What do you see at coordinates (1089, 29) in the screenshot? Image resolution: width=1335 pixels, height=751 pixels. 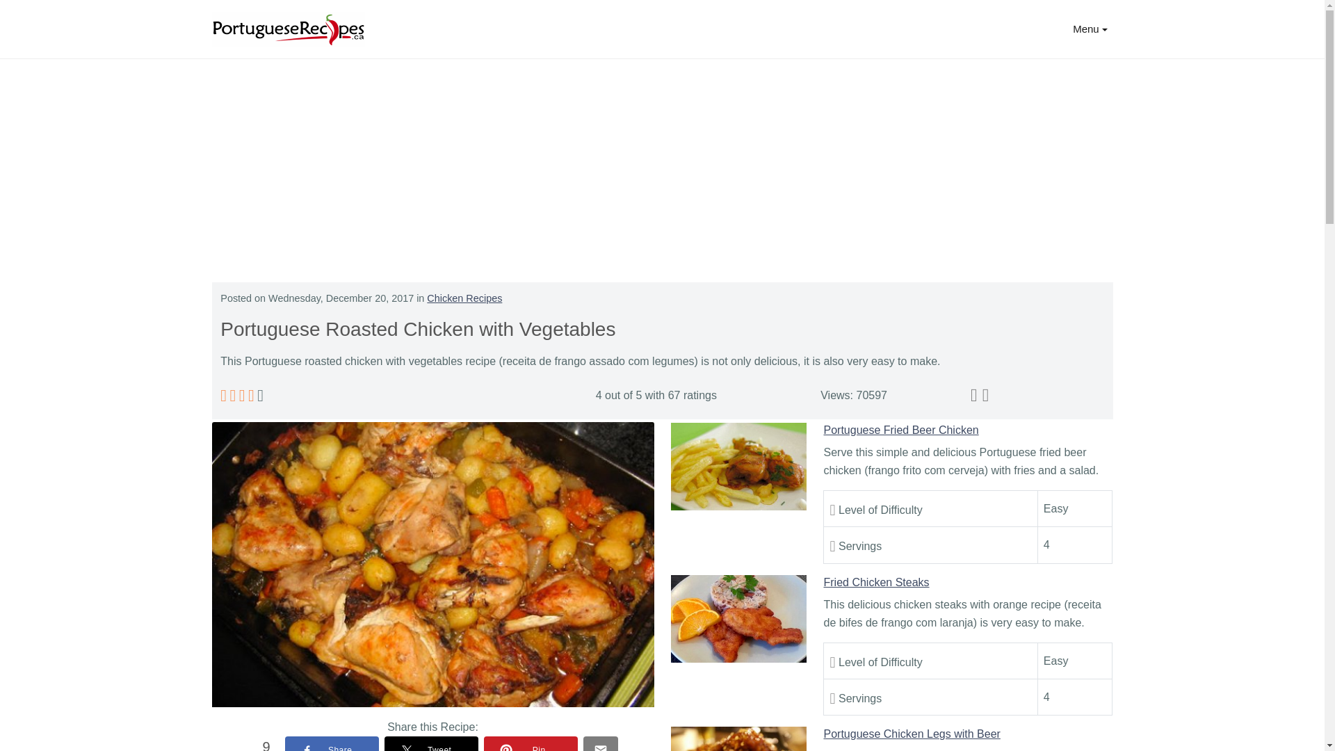 I see `Menu` at bounding box center [1089, 29].